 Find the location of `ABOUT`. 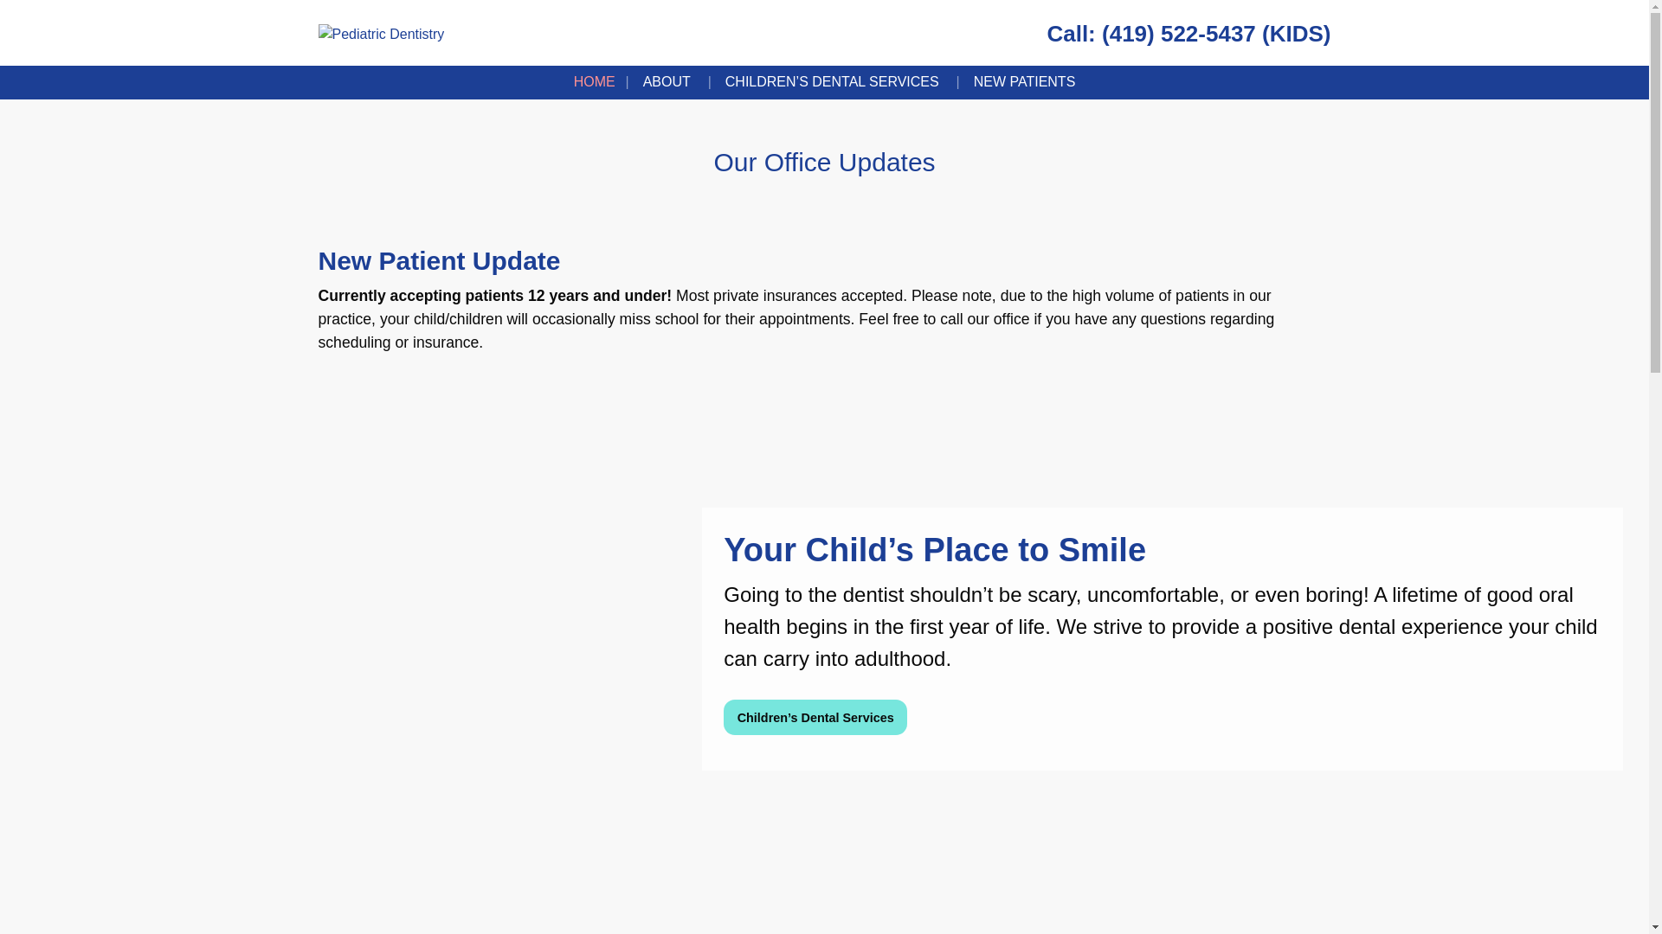

ABOUT is located at coordinates (670, 81).